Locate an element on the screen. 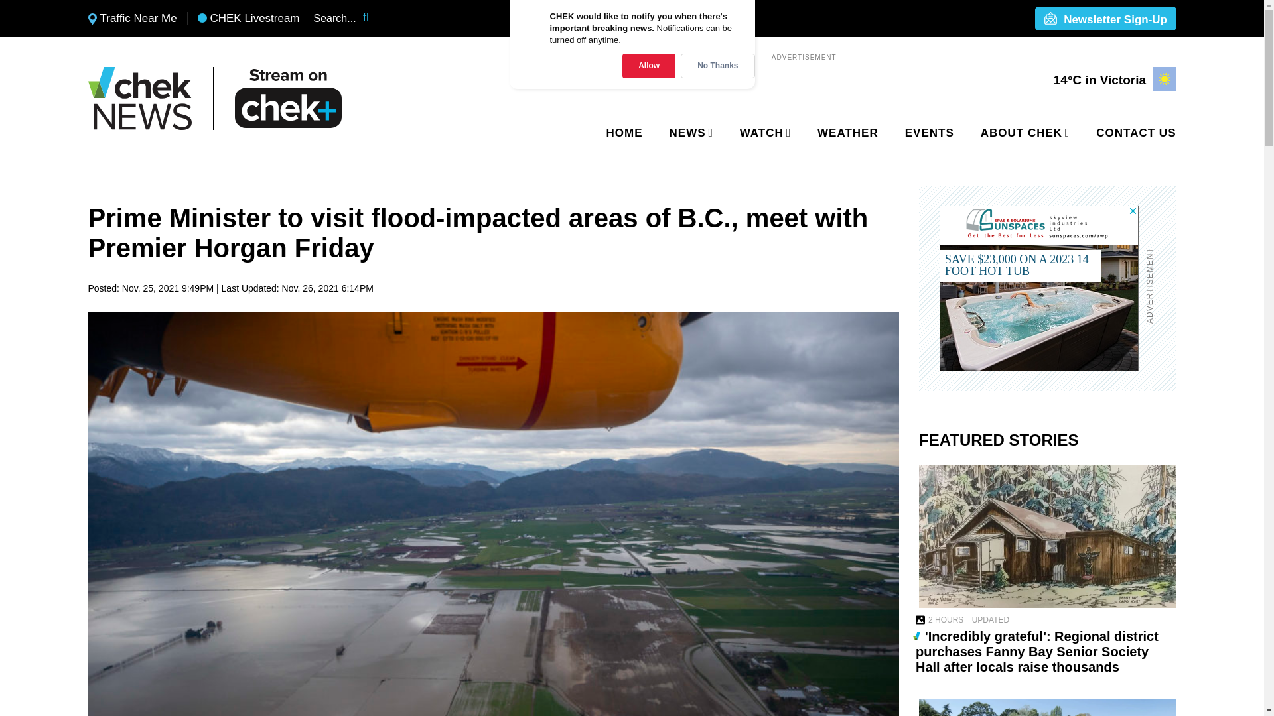  Traffic Near Me is located at coordinates (132, 19).